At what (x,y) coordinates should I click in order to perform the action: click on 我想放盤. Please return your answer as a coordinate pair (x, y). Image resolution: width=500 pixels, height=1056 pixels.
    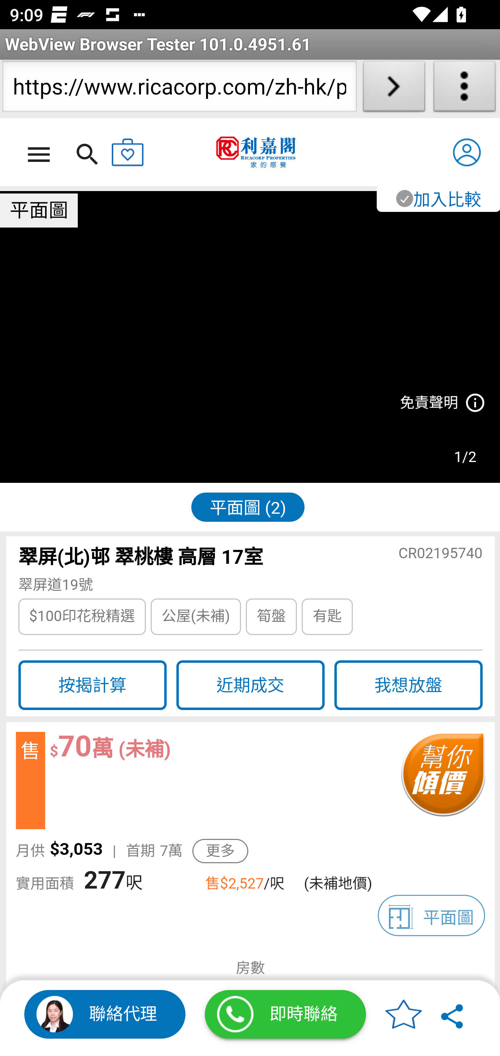
    Looking at the image, I should click on (408, 686).